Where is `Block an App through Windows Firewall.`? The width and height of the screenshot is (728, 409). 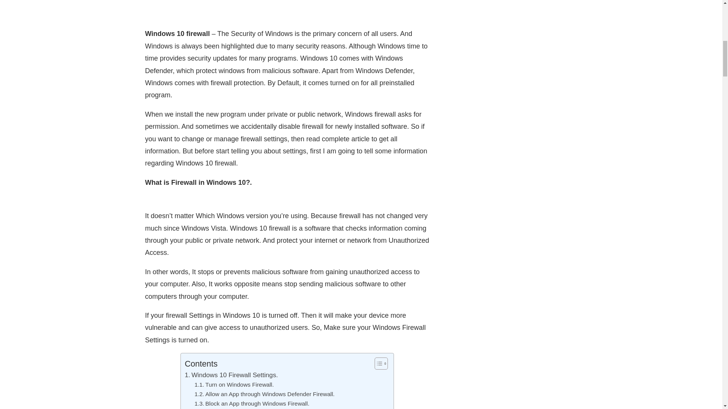
Block an App through Windows Firewall. is located at coordinates (252, 404).